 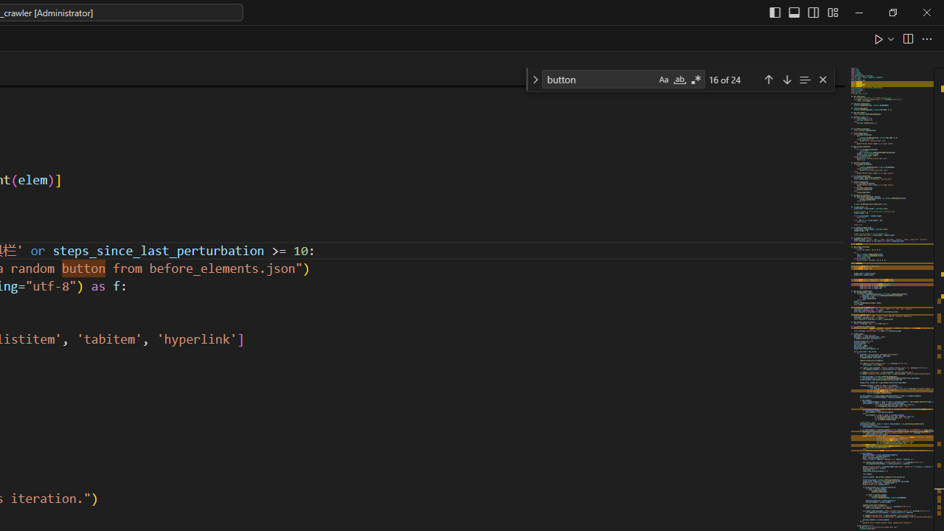 I want to click on Run or Debug..., so click(x=891, y=38).